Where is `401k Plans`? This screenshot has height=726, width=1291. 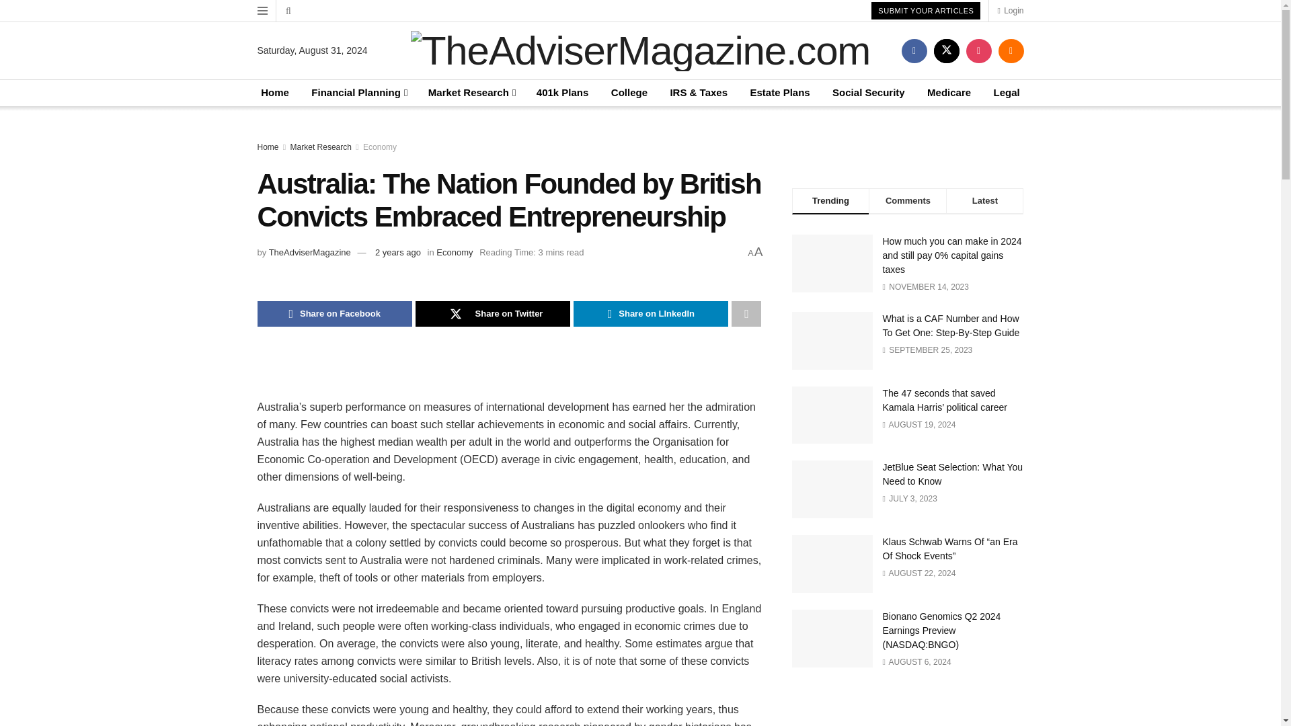 401k Plans is located at coordinates (562, 93).